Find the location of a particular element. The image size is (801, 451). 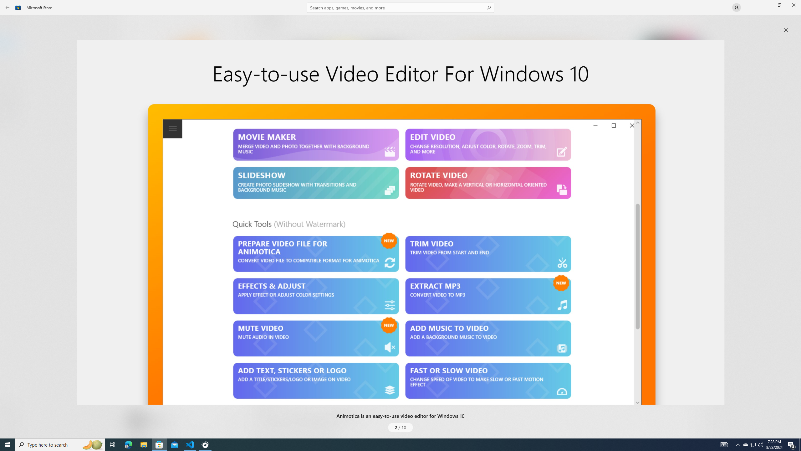

Arcade is located at coordinates (11, 83).